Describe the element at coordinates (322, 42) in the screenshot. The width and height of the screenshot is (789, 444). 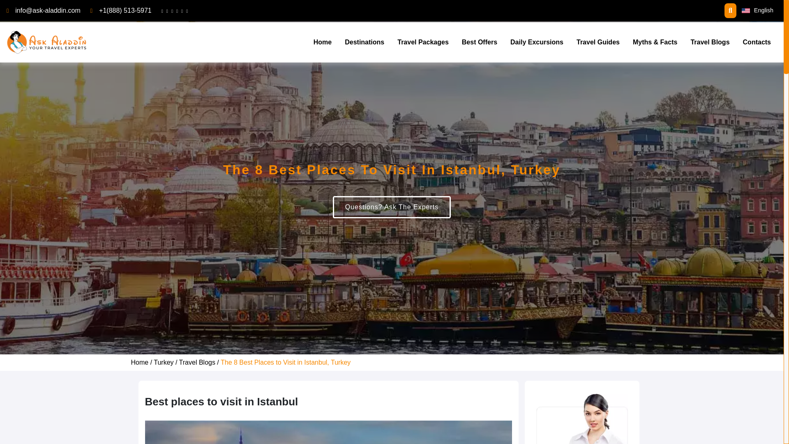
I see `Home` at that location.